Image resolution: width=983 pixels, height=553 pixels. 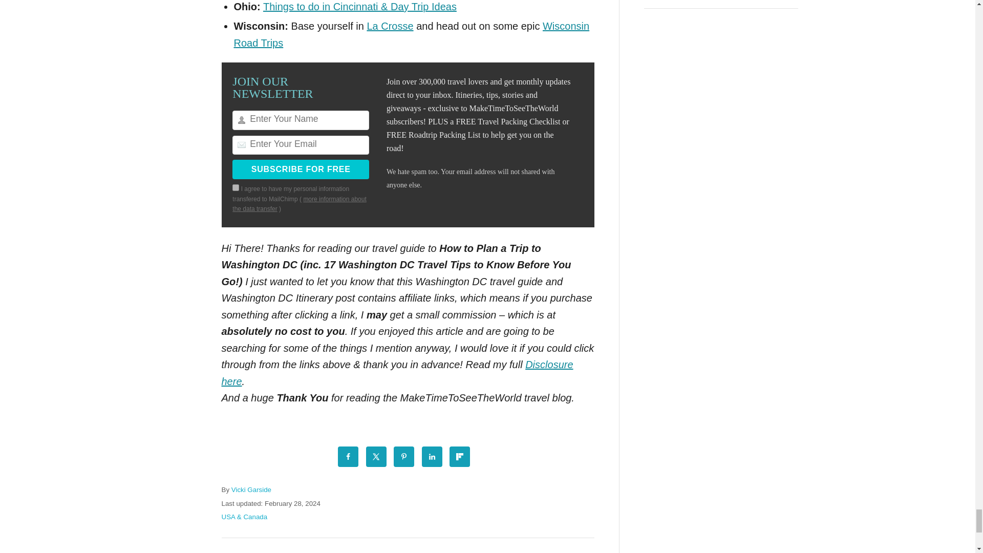 What do you see at coordinates (236, 187) in the screenshot?
I see `on` at bounding box center [236, 187].